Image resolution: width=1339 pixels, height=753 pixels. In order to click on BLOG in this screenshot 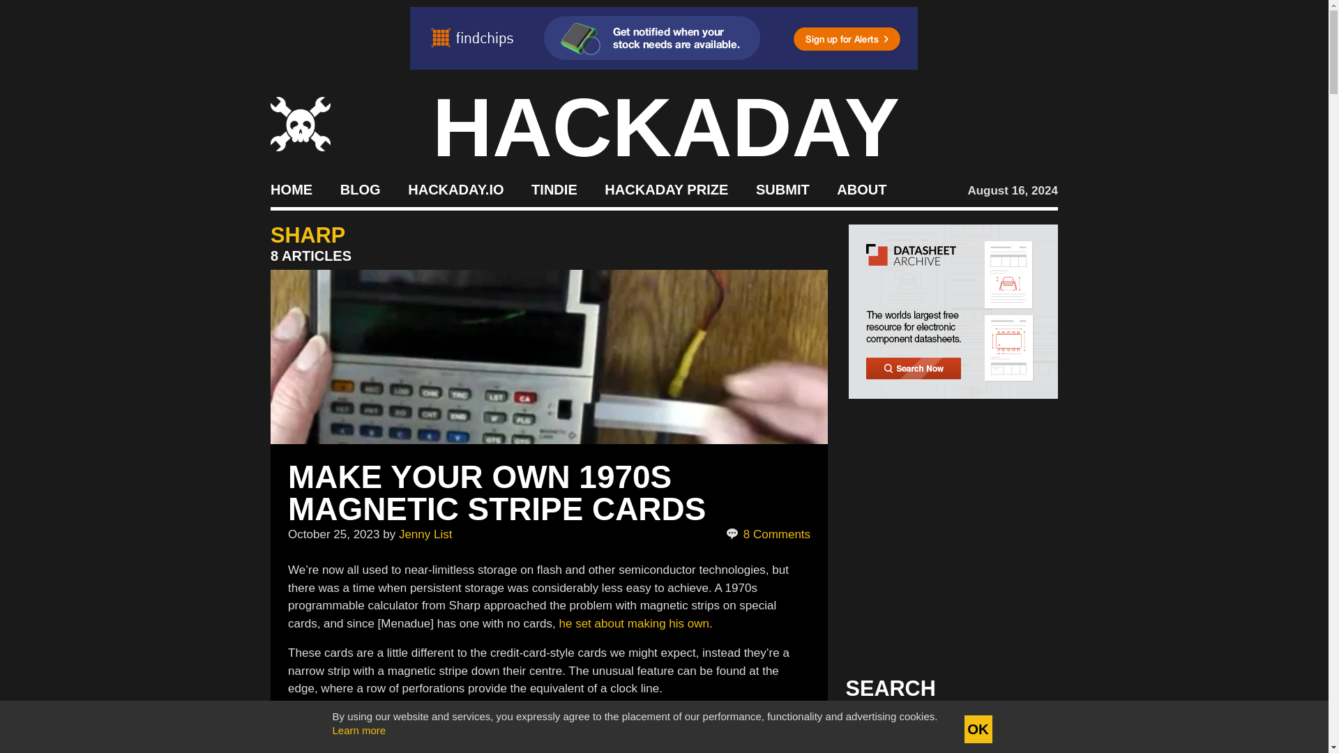, I will do `click(360, 188)`.